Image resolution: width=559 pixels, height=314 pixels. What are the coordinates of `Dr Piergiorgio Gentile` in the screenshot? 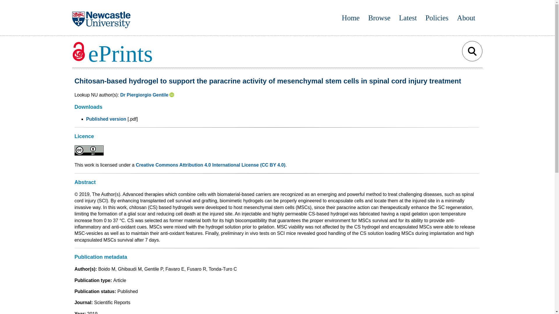 It's located at (144, 95).